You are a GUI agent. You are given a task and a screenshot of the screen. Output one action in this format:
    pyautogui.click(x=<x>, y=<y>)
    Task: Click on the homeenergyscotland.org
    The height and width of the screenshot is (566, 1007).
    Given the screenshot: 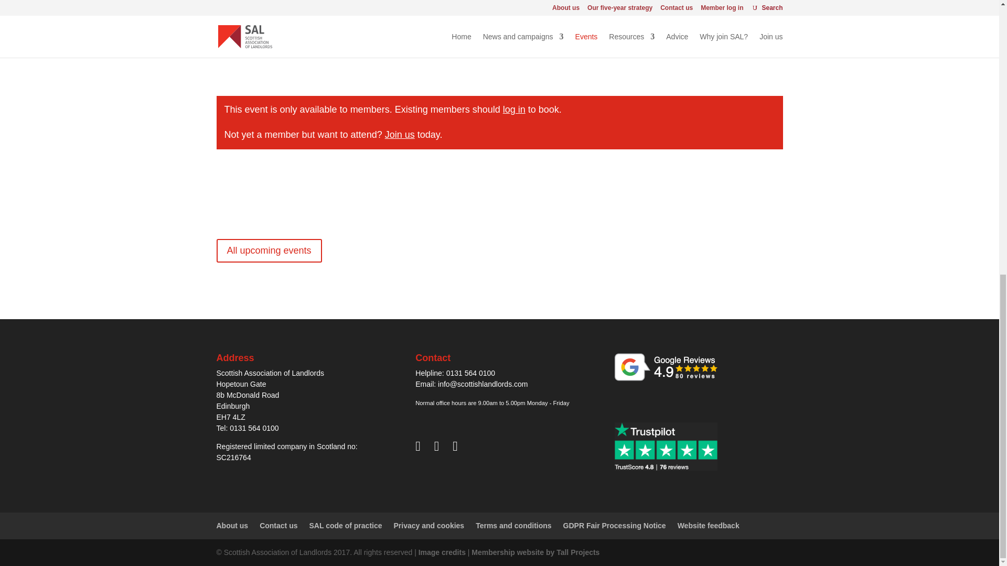 What is the action you would take?
    pyautogui.click(x=448, y=27)
    